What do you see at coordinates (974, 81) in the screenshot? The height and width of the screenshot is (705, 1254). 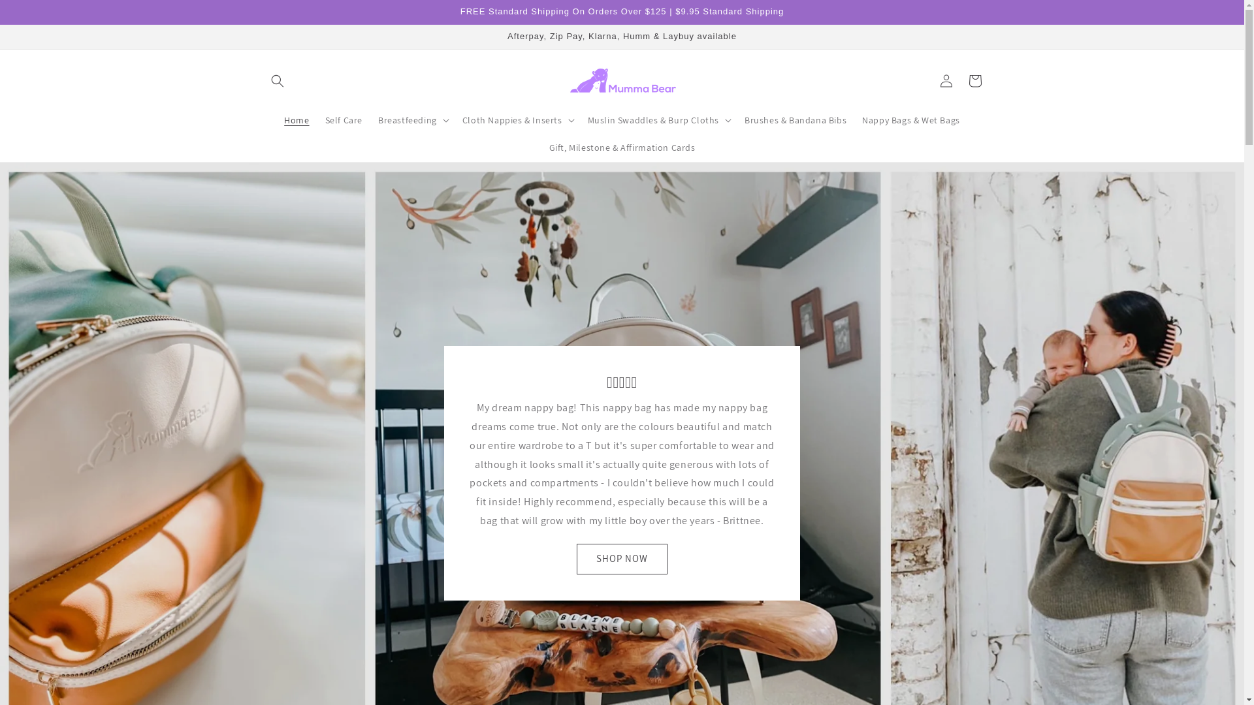 I see `Cart` at bounding box center [974, 81].